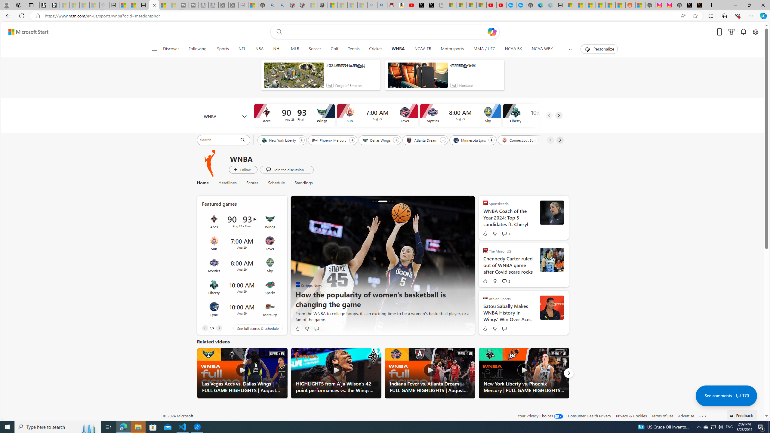  Describe the element at coordinates (540, 416) in the screenshot. I see `Your Privacy Choices` at that location.